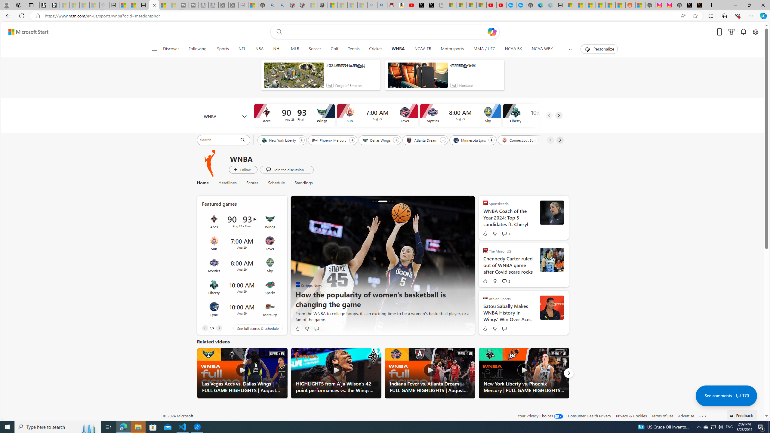  Describe the element at coordinates (540, 416) in the screenshot. I see `Your Privacy Choices` at that location.